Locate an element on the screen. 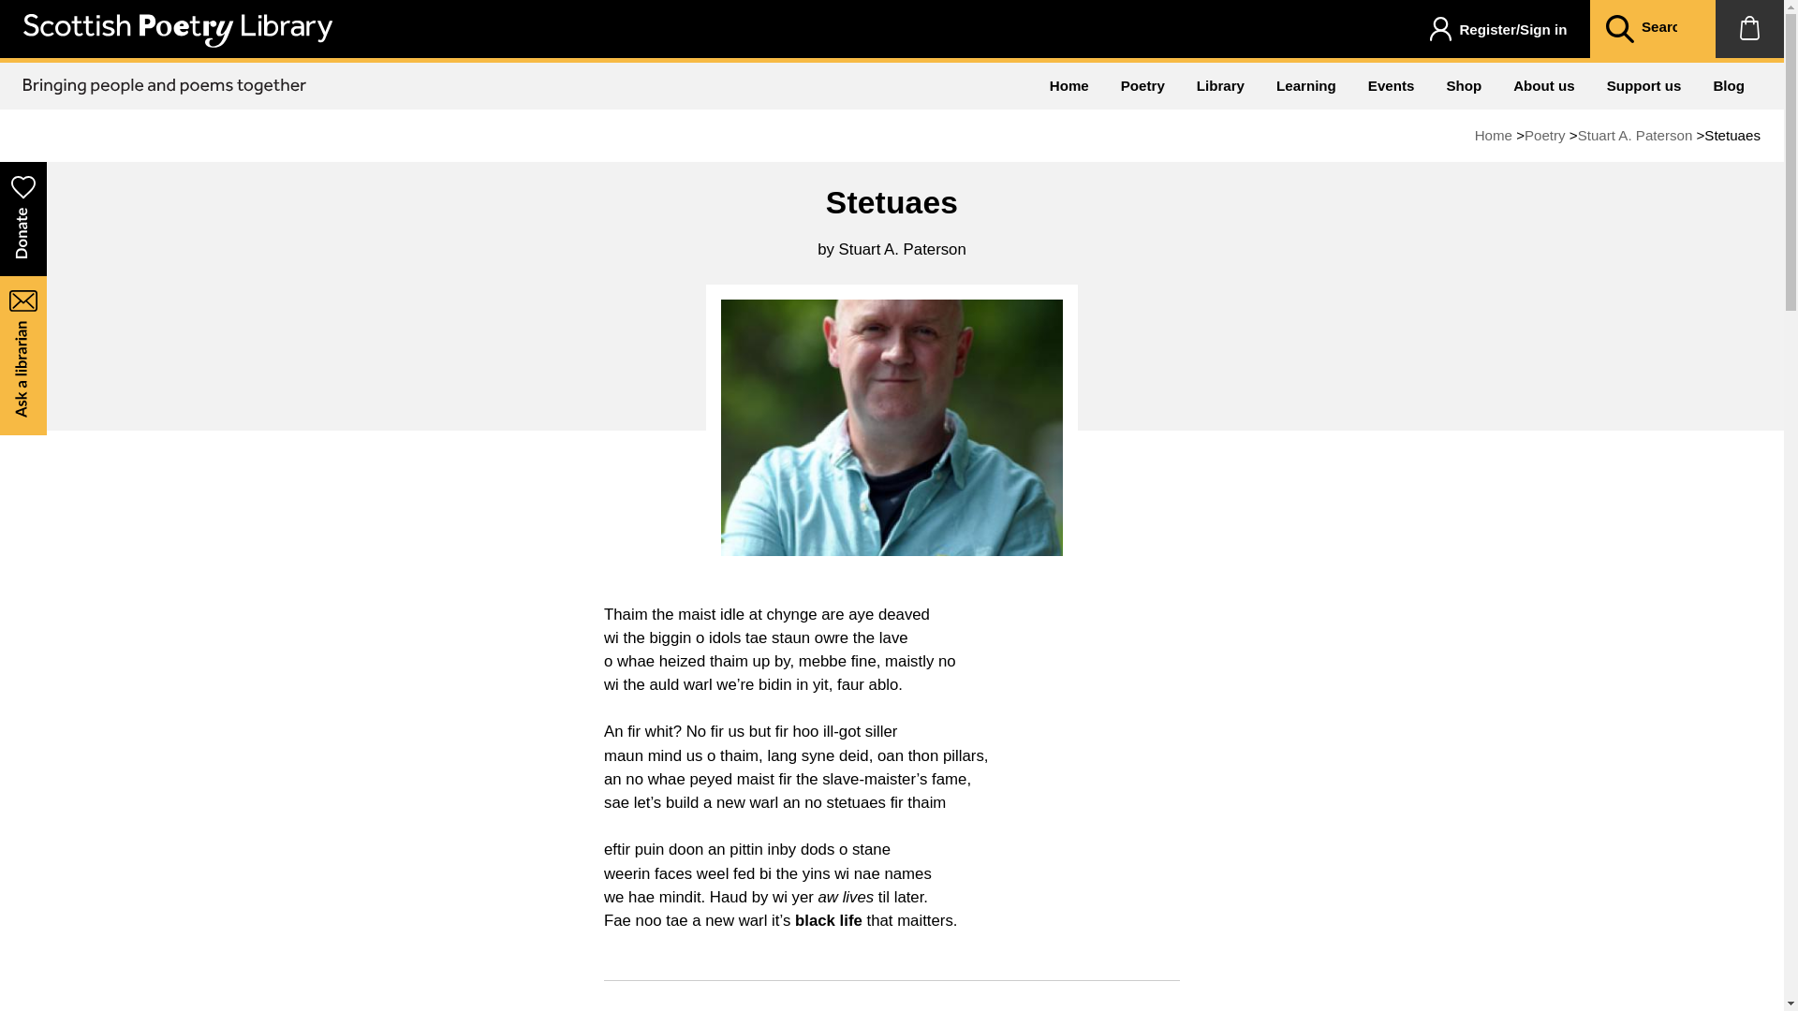  Poetry is located at coordinates (1142, 85).